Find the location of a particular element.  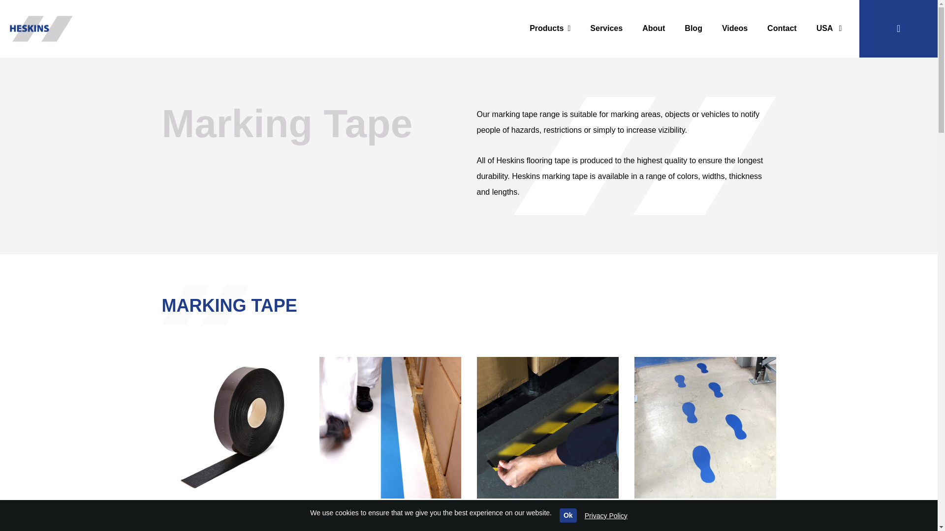

Products is located at coordinates (550, 28).